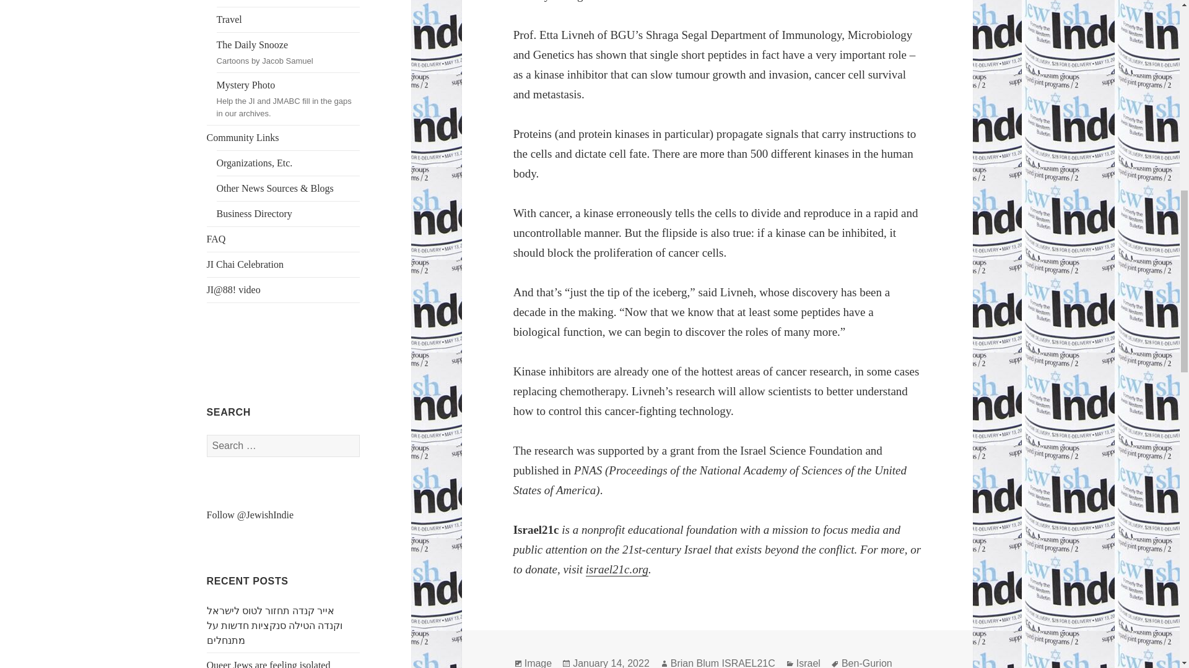  Describe the element at coordinates (288, 52) in the screenshot. I see `Organizations, Etc.` at that location.